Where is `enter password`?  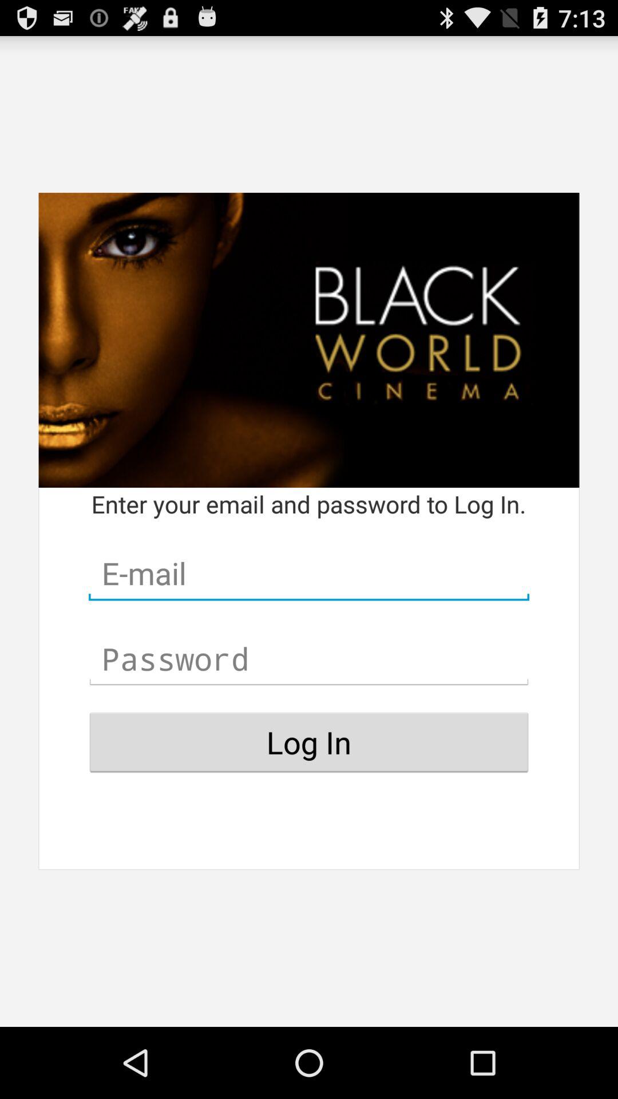
enter password is located at coordinates (309, 659).